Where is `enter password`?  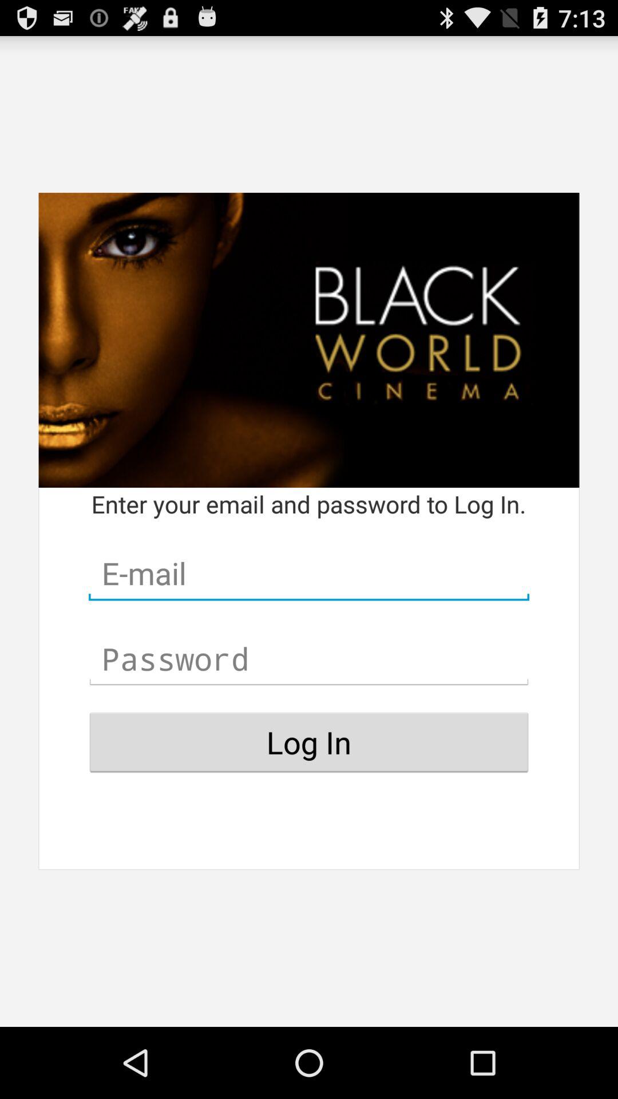
enter password is located at coordinates (309, 659).